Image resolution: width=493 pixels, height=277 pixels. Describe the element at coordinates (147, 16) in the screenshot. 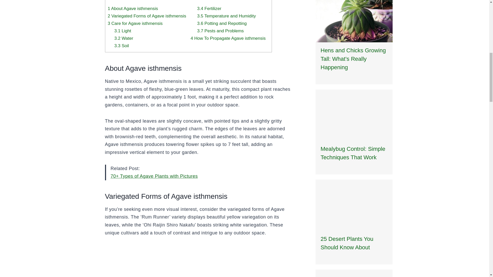

I see `2 Variegated Forms of Agave isthmensis` at that location.